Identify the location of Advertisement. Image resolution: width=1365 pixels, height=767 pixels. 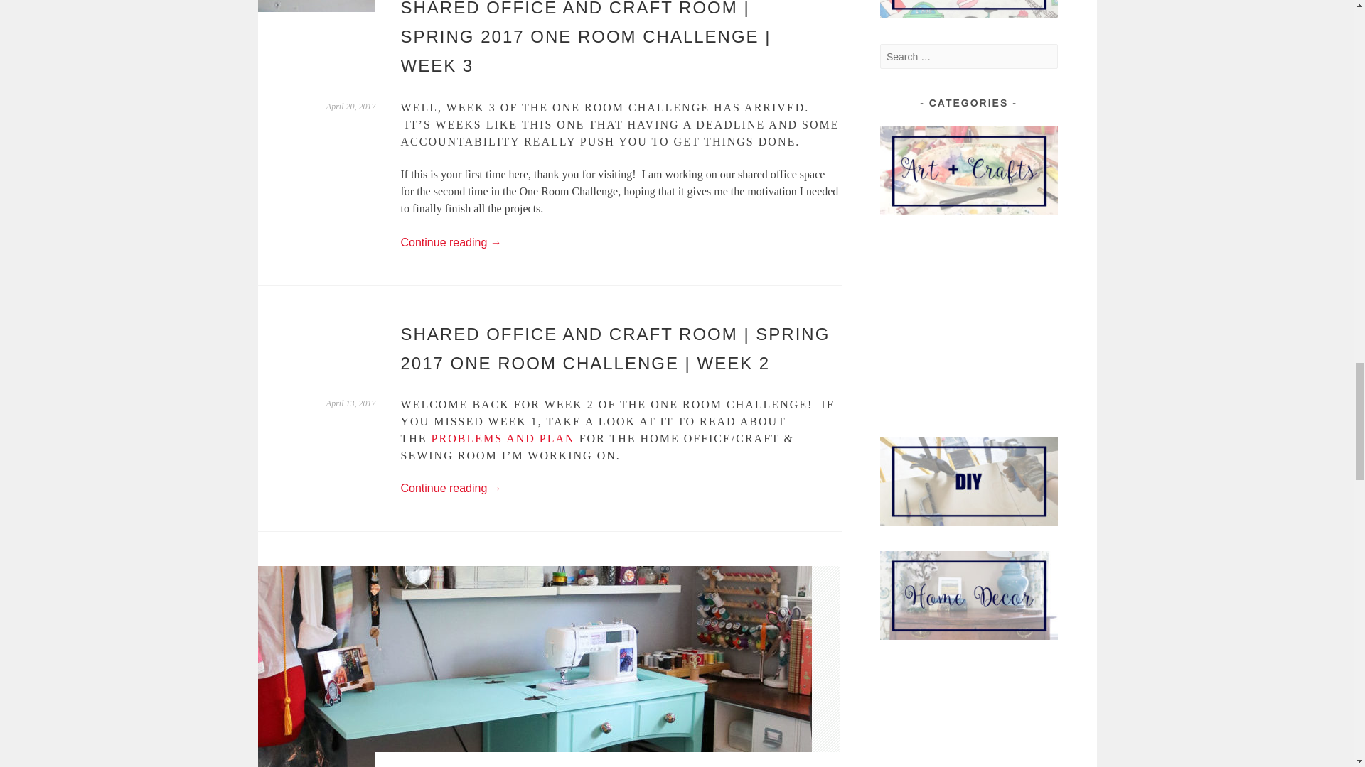
(969, 325).